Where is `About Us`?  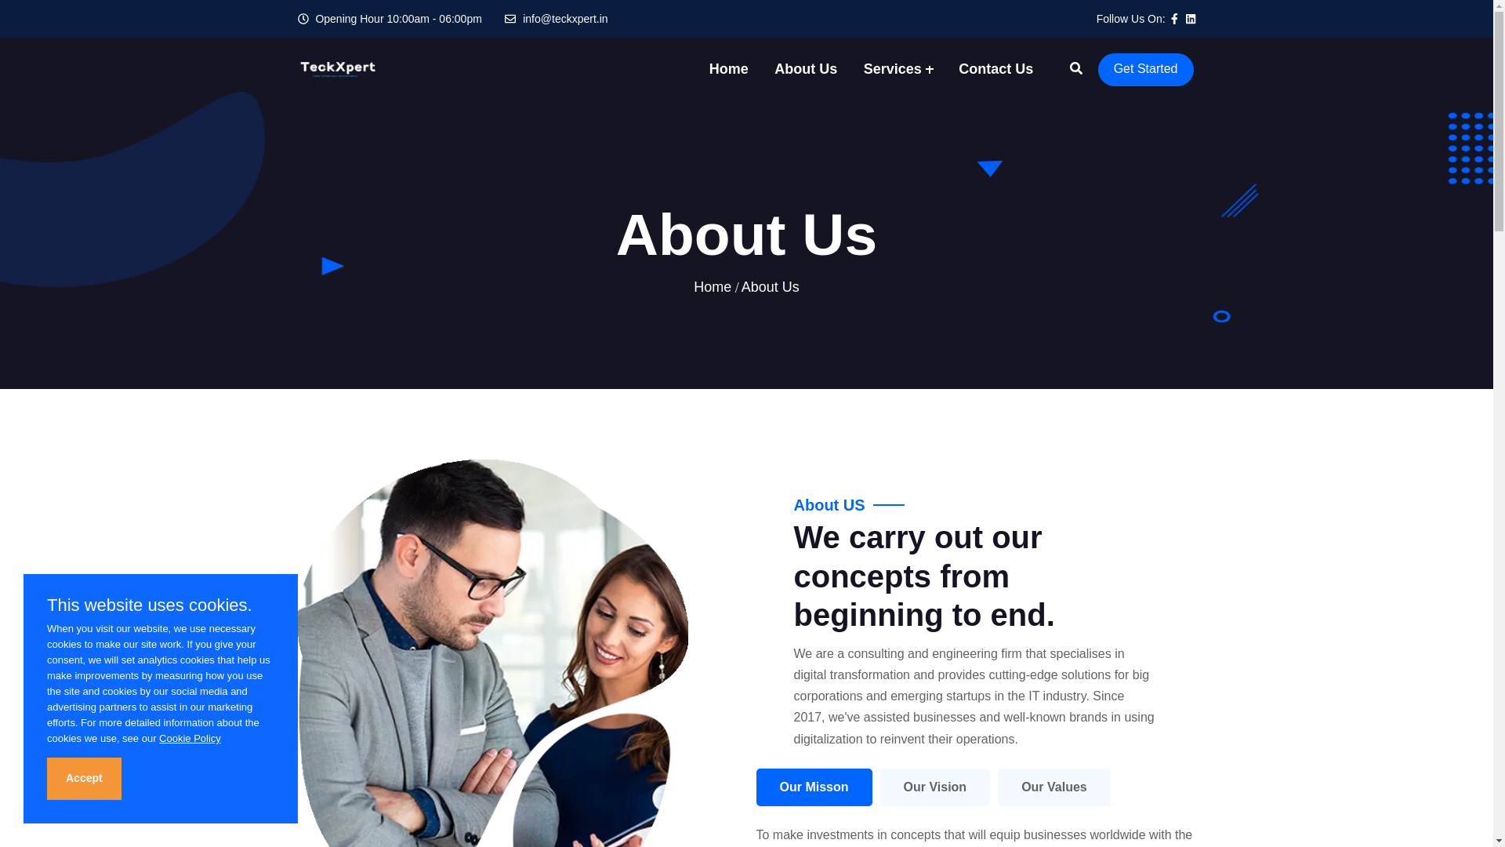 About Us is located at coordinates (806, 69).